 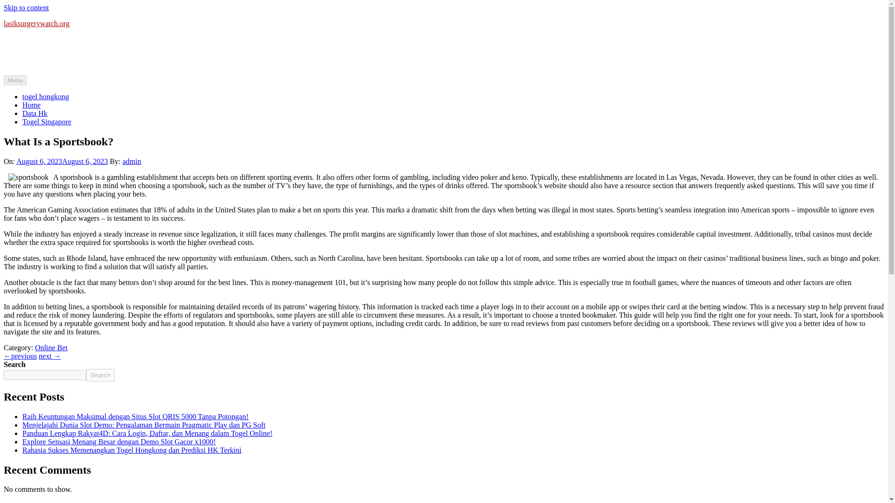 What do you see at coordinates (36, 23) in the screenshot?
I see `lasiksurgerywatch.org` at bounding box center [36, 23].